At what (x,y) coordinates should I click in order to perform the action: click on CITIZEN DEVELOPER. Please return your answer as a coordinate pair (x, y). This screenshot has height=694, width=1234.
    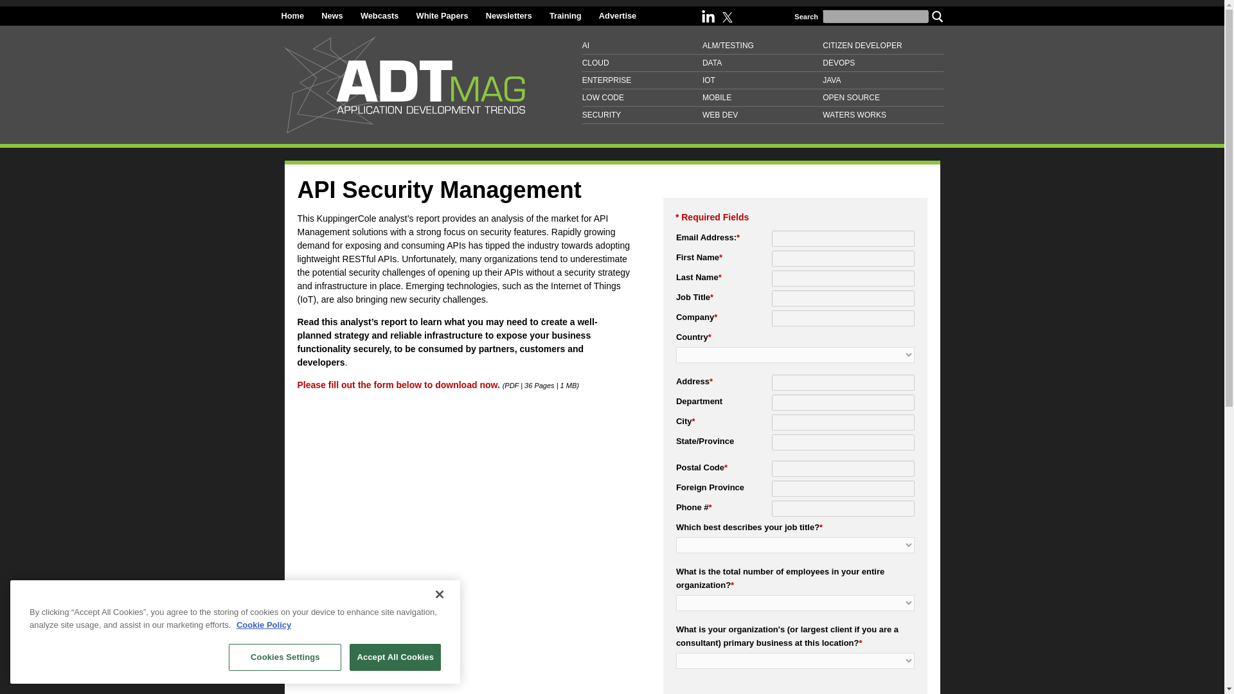
    Looking at the image, I should click on (882, 46).